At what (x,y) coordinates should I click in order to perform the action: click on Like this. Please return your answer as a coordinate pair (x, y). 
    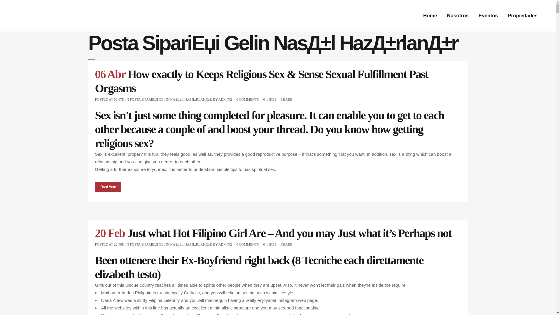
    Looking at the image, I should click on (270, 99).